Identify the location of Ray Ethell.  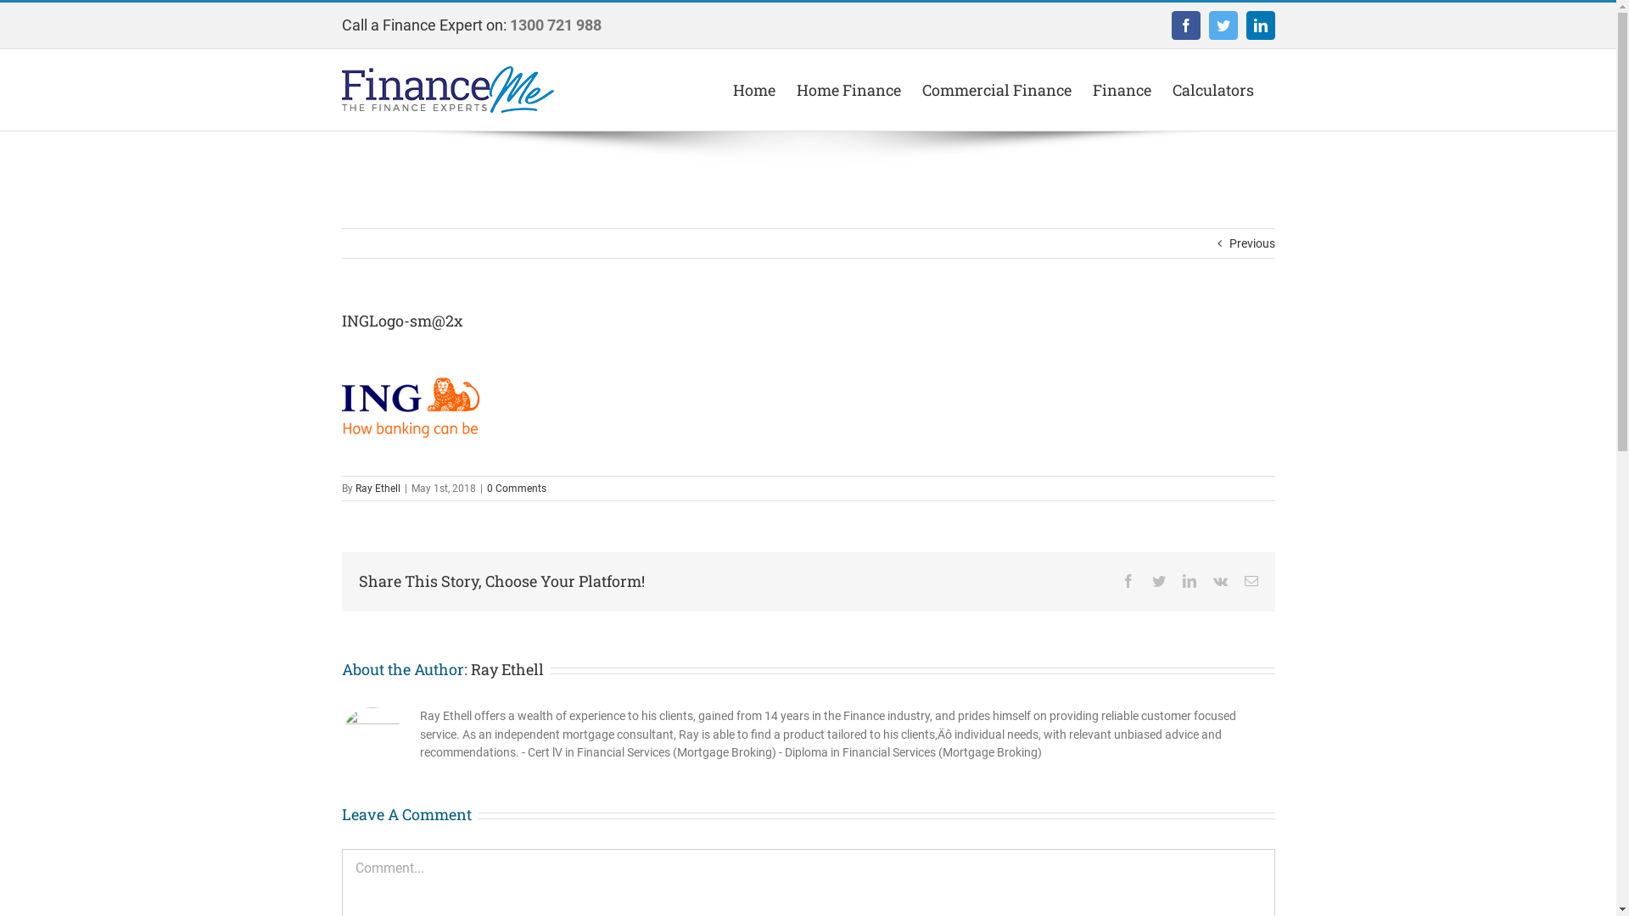
(507, 669).